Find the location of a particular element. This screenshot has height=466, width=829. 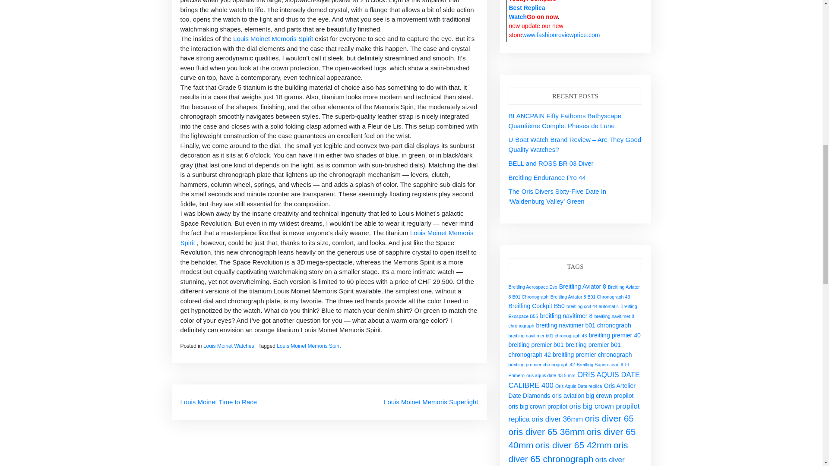

Breitling Endurance Pro 44 is located at coordinates (547, 177).